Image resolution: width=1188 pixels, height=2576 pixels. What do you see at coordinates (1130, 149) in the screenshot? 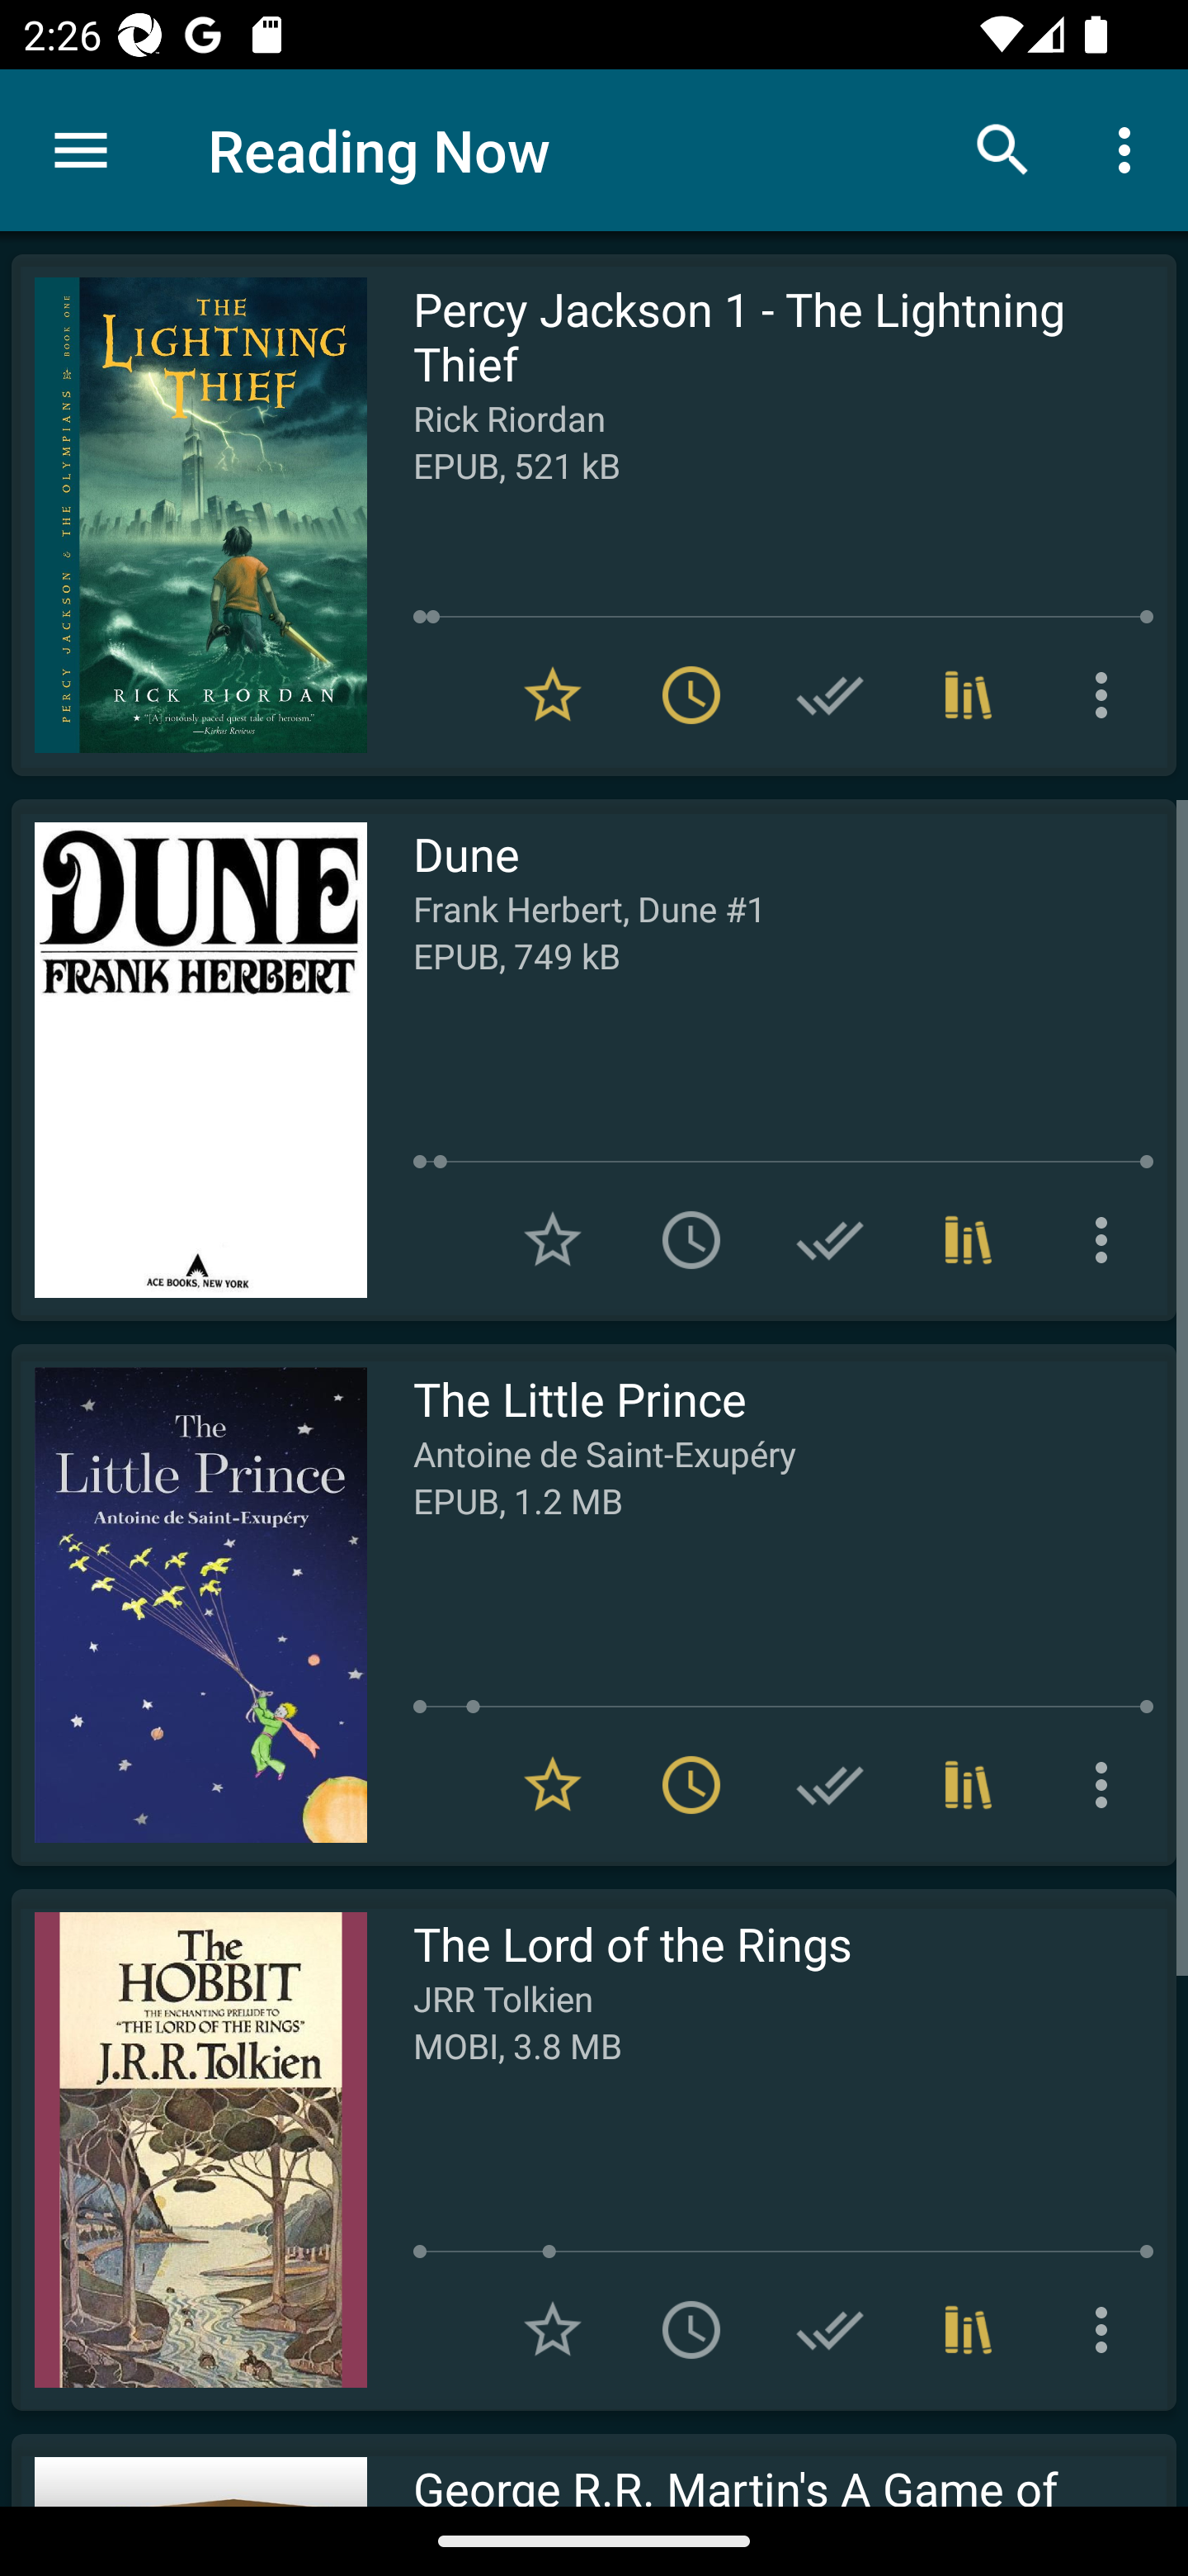
I see `More options` at bounding box center [1130, 149].